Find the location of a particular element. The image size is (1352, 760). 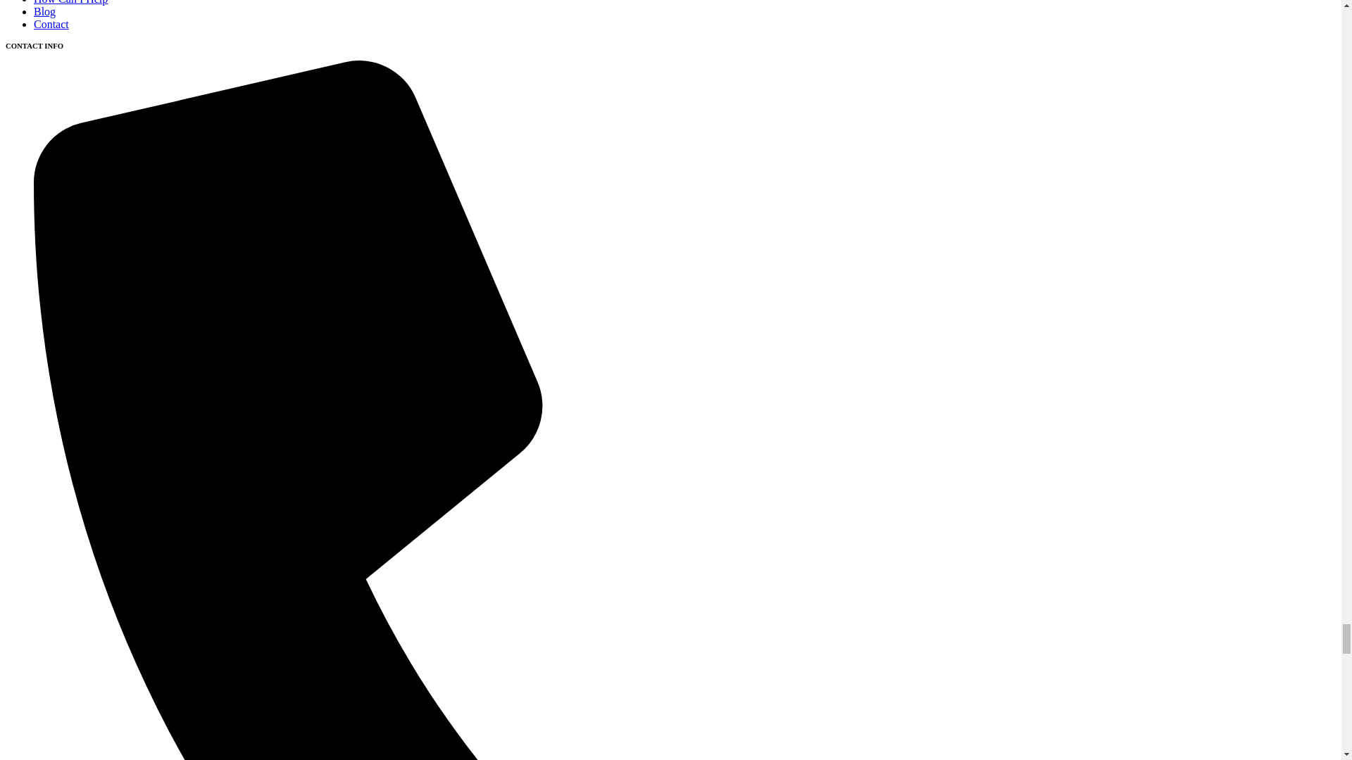

How Can I Help is located at coordinates (70, 2).